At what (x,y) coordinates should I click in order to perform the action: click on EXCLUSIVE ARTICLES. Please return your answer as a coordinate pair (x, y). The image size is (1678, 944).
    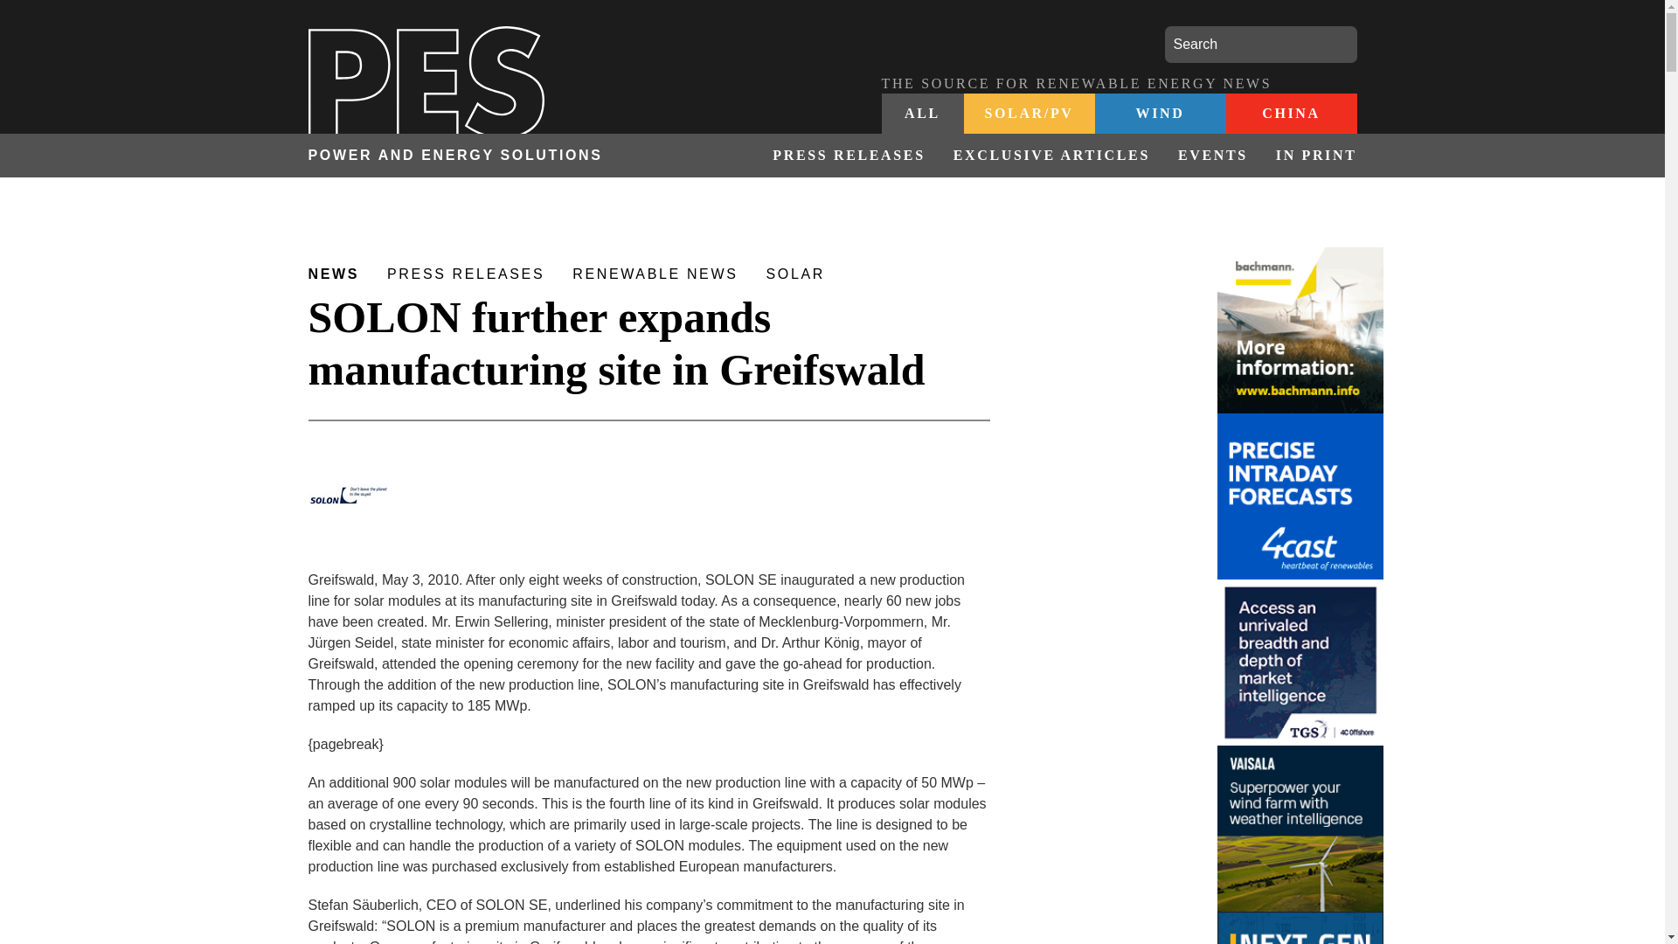
    Looking at the image, I should click on (1052, 156).